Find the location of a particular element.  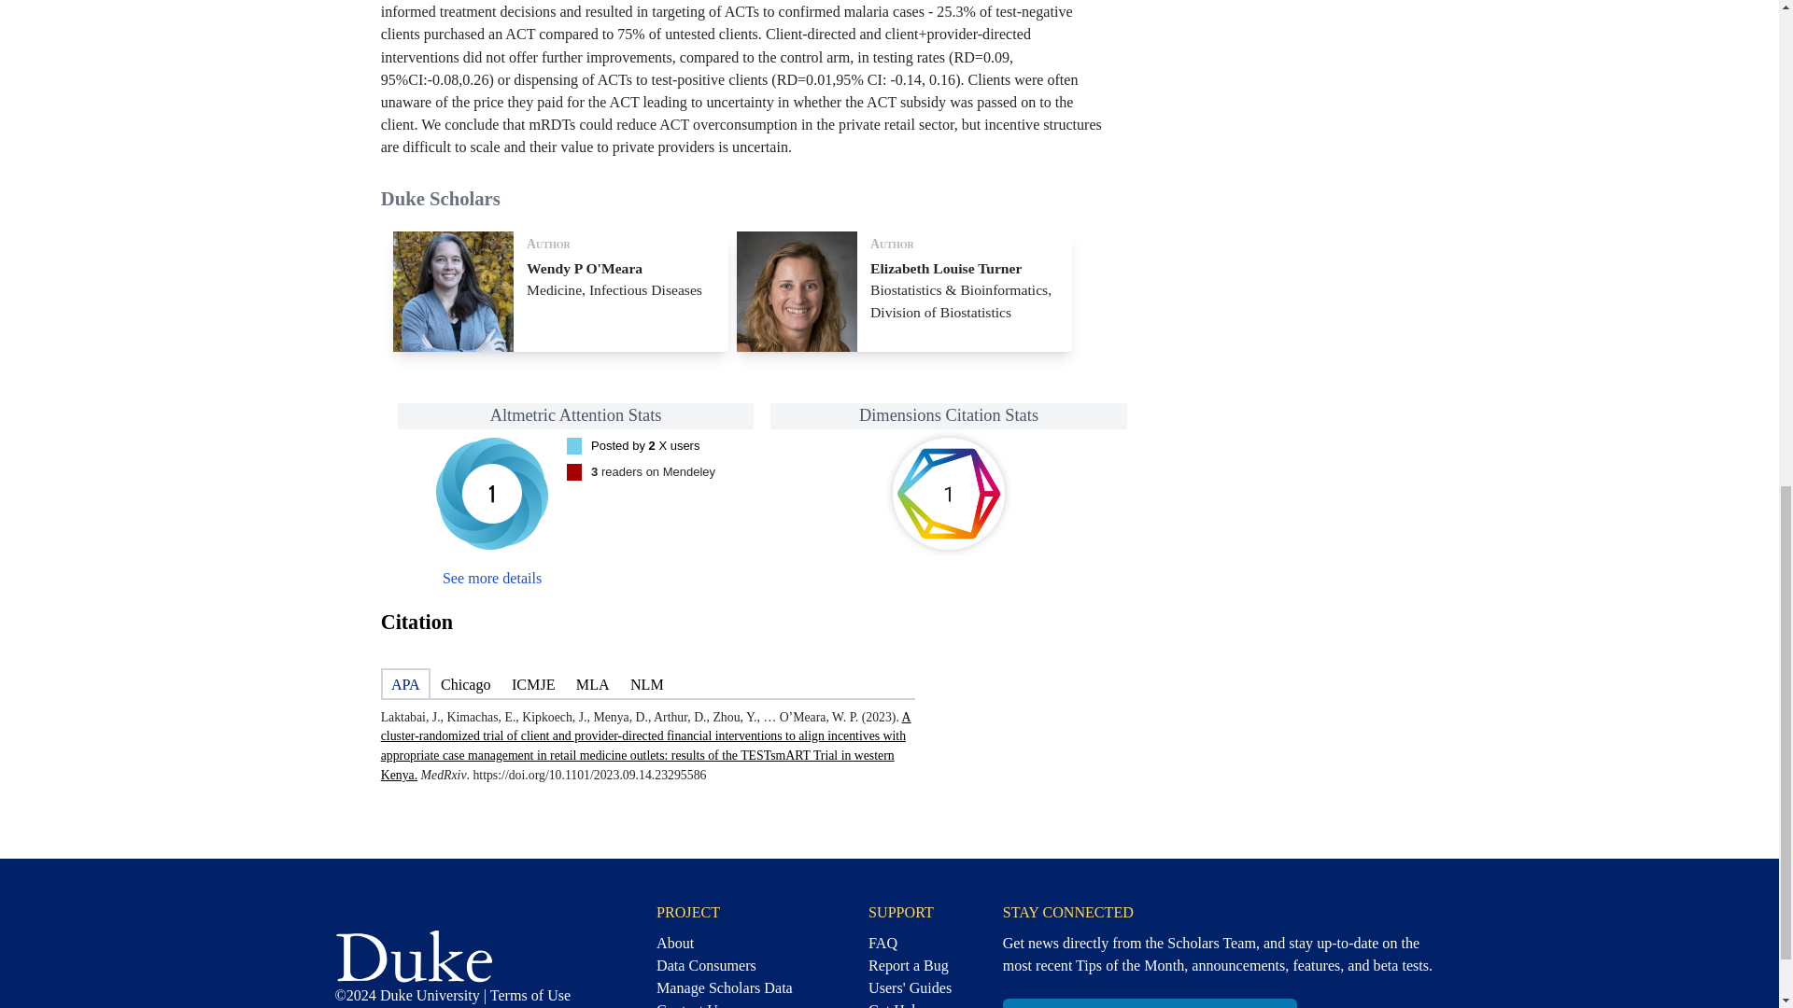

Manage Scholars Data is located at coordinates (910, 987).